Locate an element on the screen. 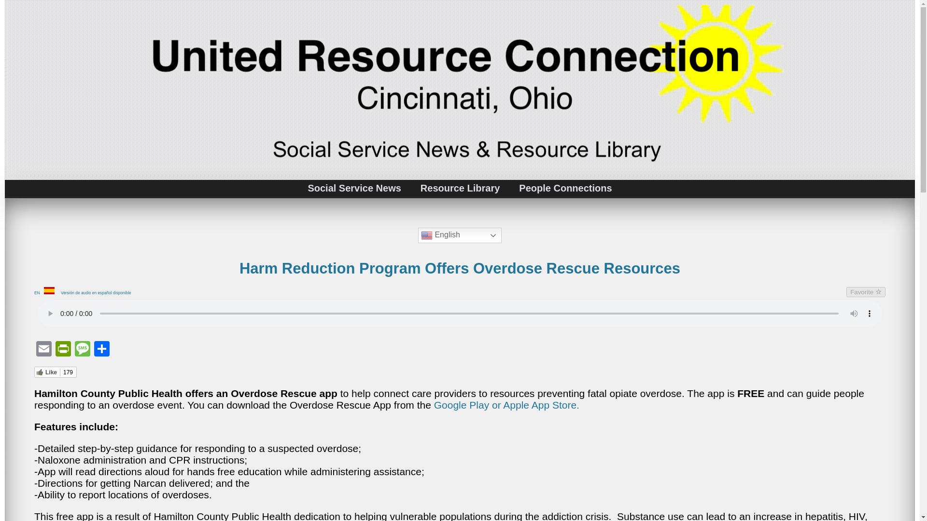 The width and height of the screenshot is (927, 521). EN is located at coordinates (39, 292).